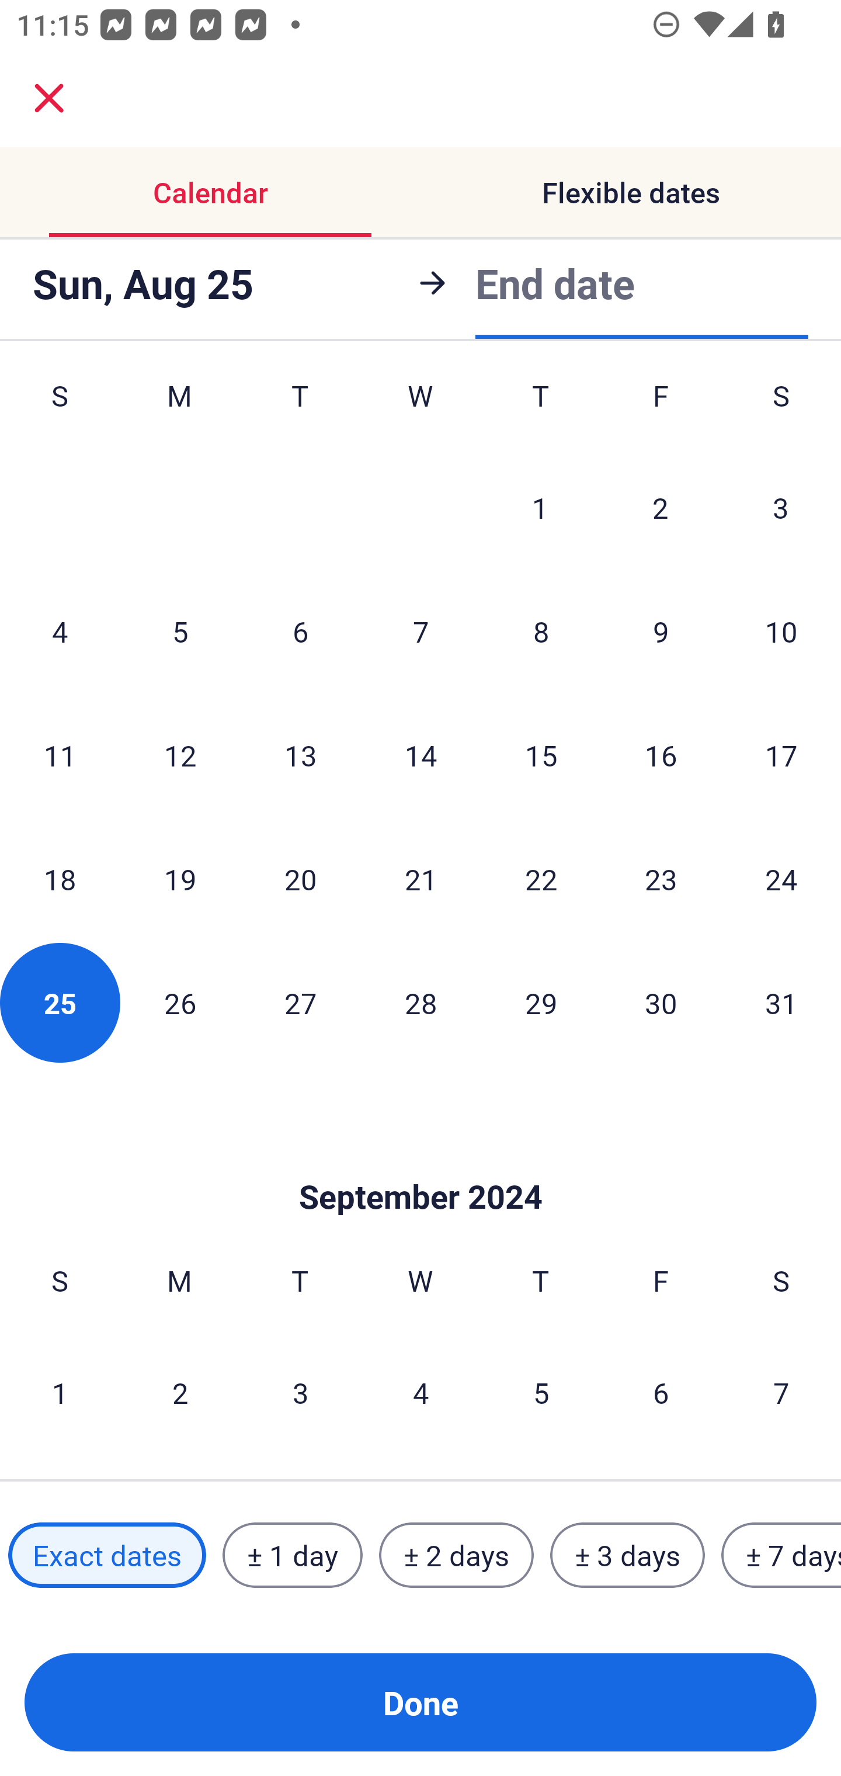 Image resolution: width=841 pixels, height=1776 pixels. I want to click on ± 7 days, so click(781, 1555).